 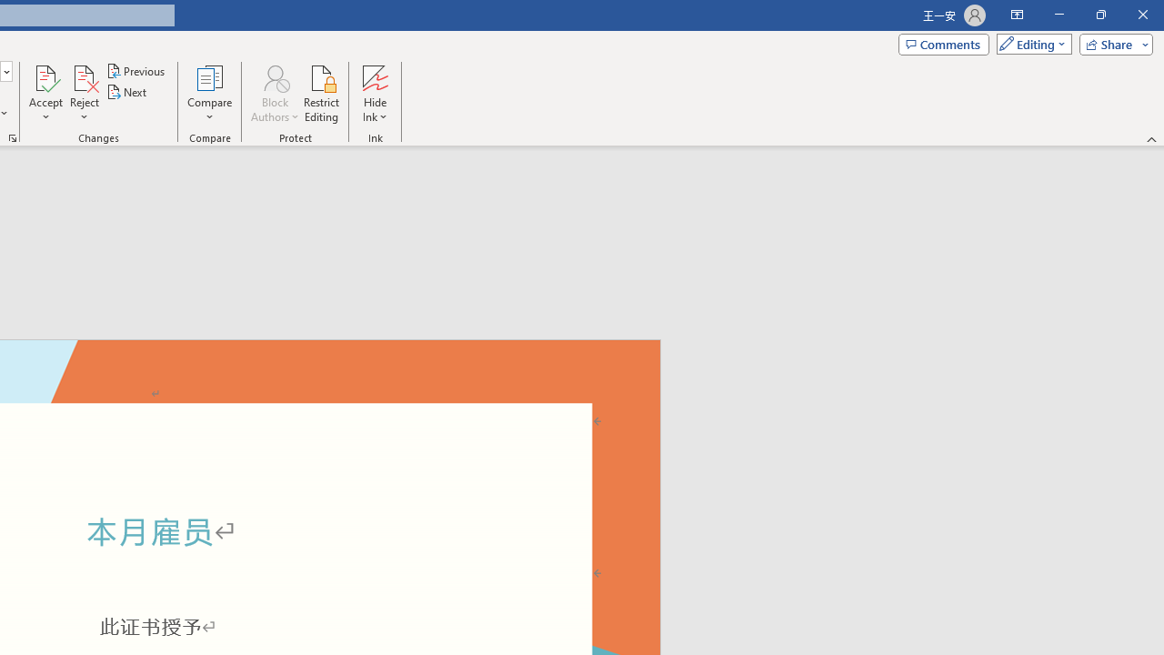 I want to click on Restrict Editing, so click(x=322, y=93).